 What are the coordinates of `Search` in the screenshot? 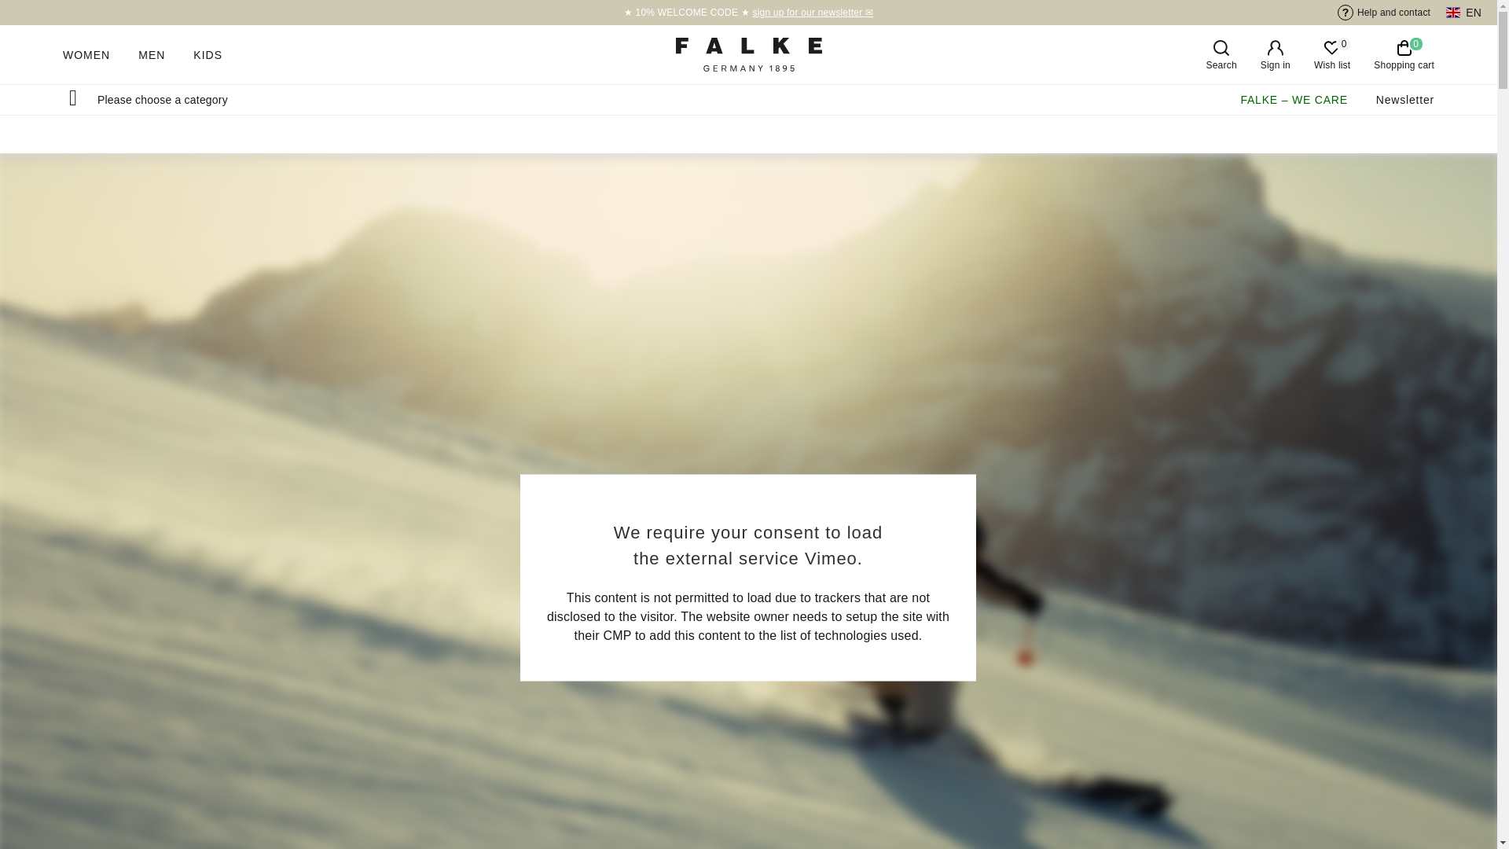 It's located at (1275, 53).